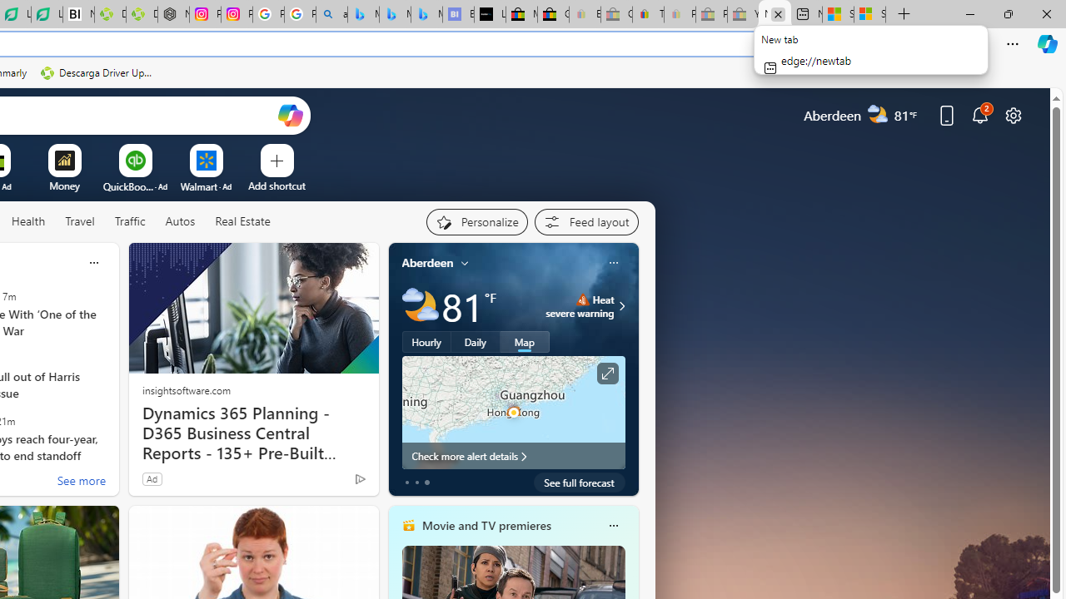 This screenshot has width=1066, height=599. Describe the element at coordinates (1013, 115) in the screenshot. I see `Page settings` at that location.